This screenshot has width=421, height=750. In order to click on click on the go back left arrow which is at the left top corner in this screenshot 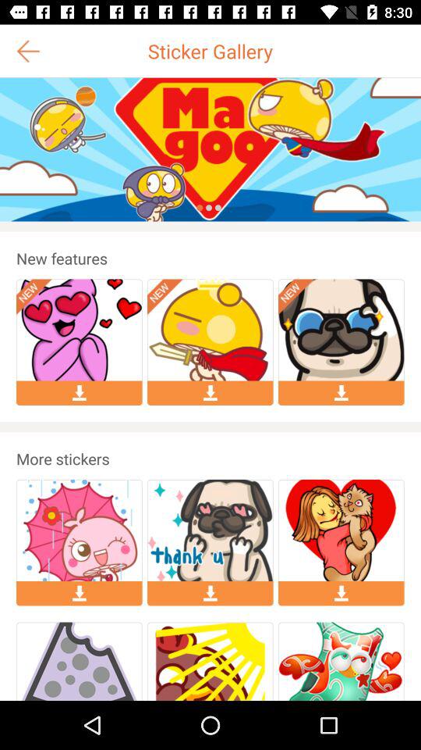, I will do `click(28, 52)`.